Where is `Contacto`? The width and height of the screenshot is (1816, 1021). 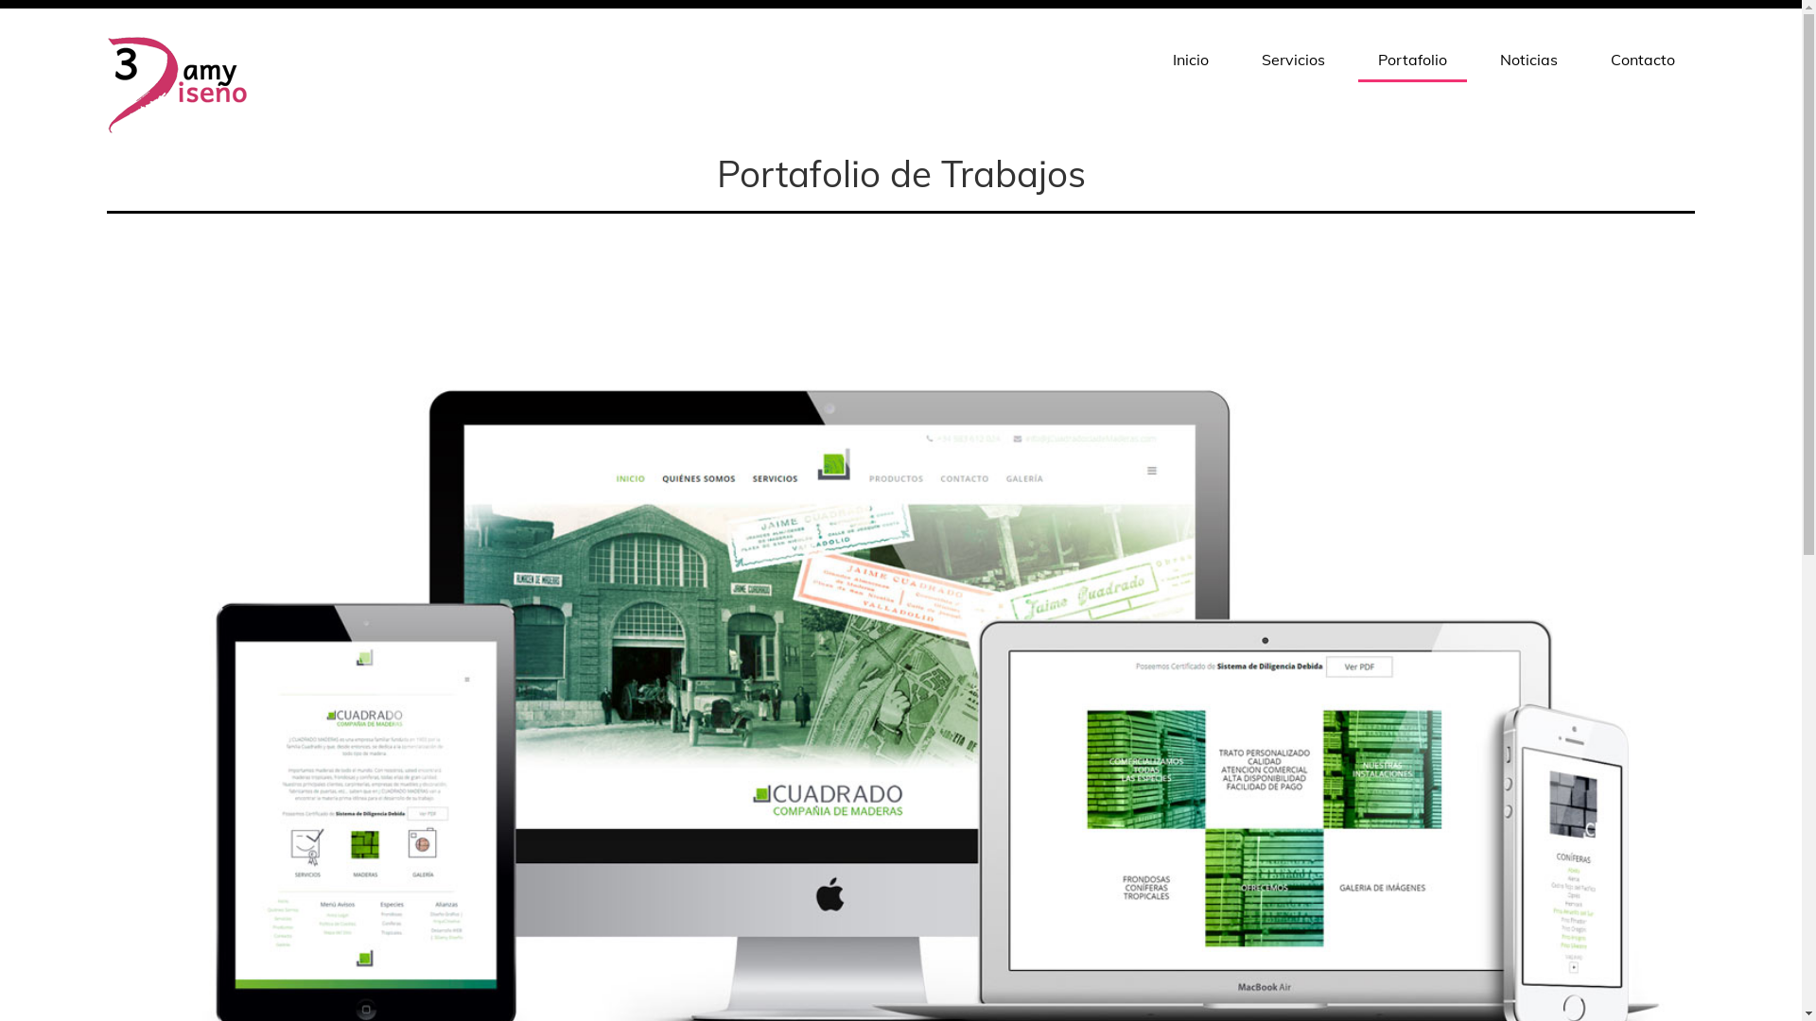 Contacto is located at coordinates (1643, 60).